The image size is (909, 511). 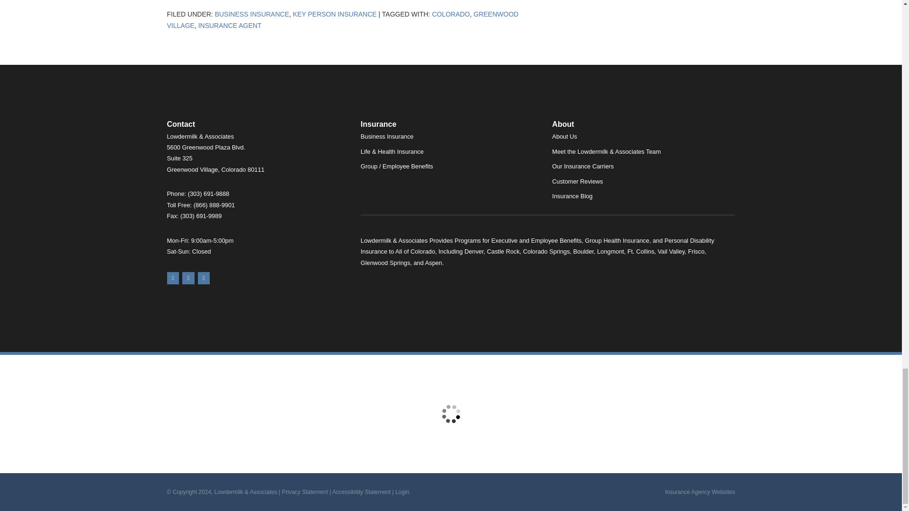 What do you see at coordinates (230, 26) in the screenshot?
I see `insurance agent` at bounding box center [230, 26].